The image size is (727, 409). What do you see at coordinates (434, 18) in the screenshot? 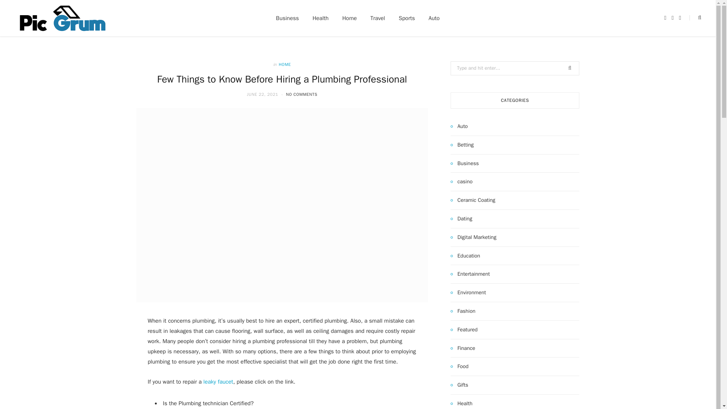
I see `Auto` at bounding box center [434, 18].